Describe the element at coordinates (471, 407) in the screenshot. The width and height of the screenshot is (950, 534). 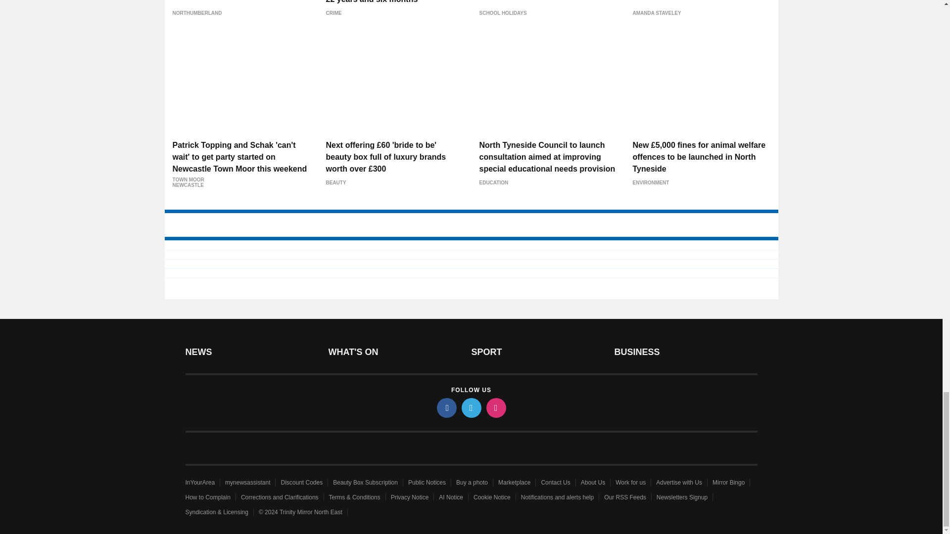
I see `twitter` at that location.